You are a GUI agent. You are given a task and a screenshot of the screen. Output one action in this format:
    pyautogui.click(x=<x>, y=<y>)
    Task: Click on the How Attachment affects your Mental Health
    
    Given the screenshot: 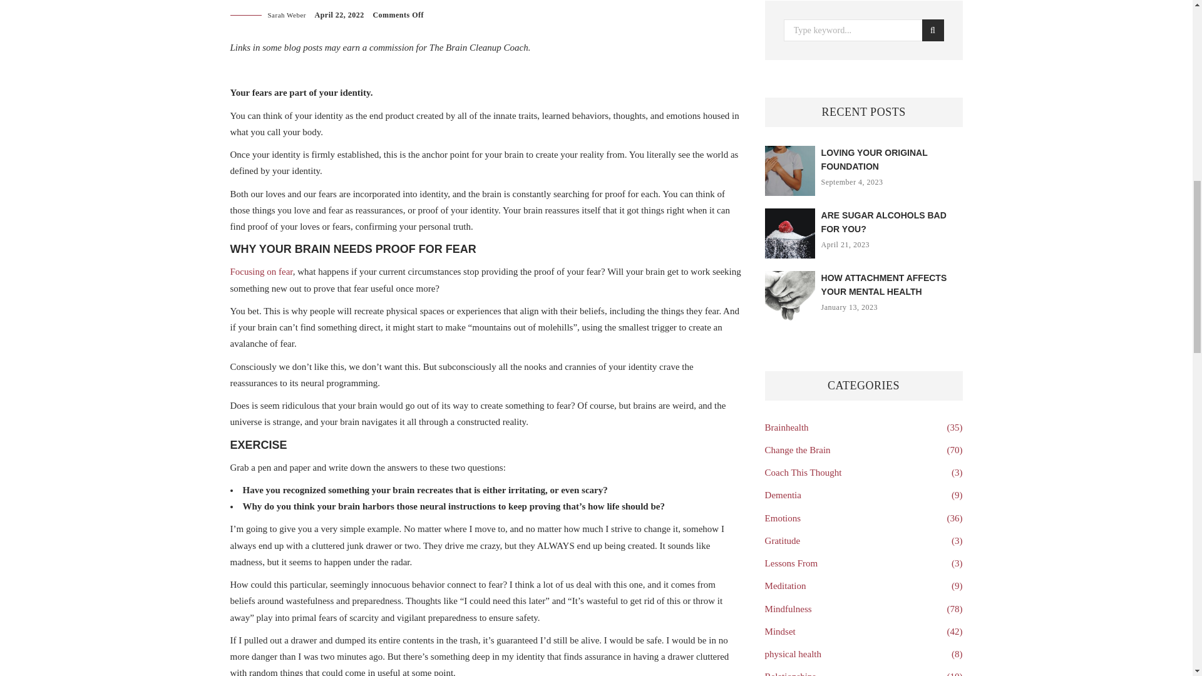 What is the action you would take?
    pyautogui.click(x=884, y=285)
    